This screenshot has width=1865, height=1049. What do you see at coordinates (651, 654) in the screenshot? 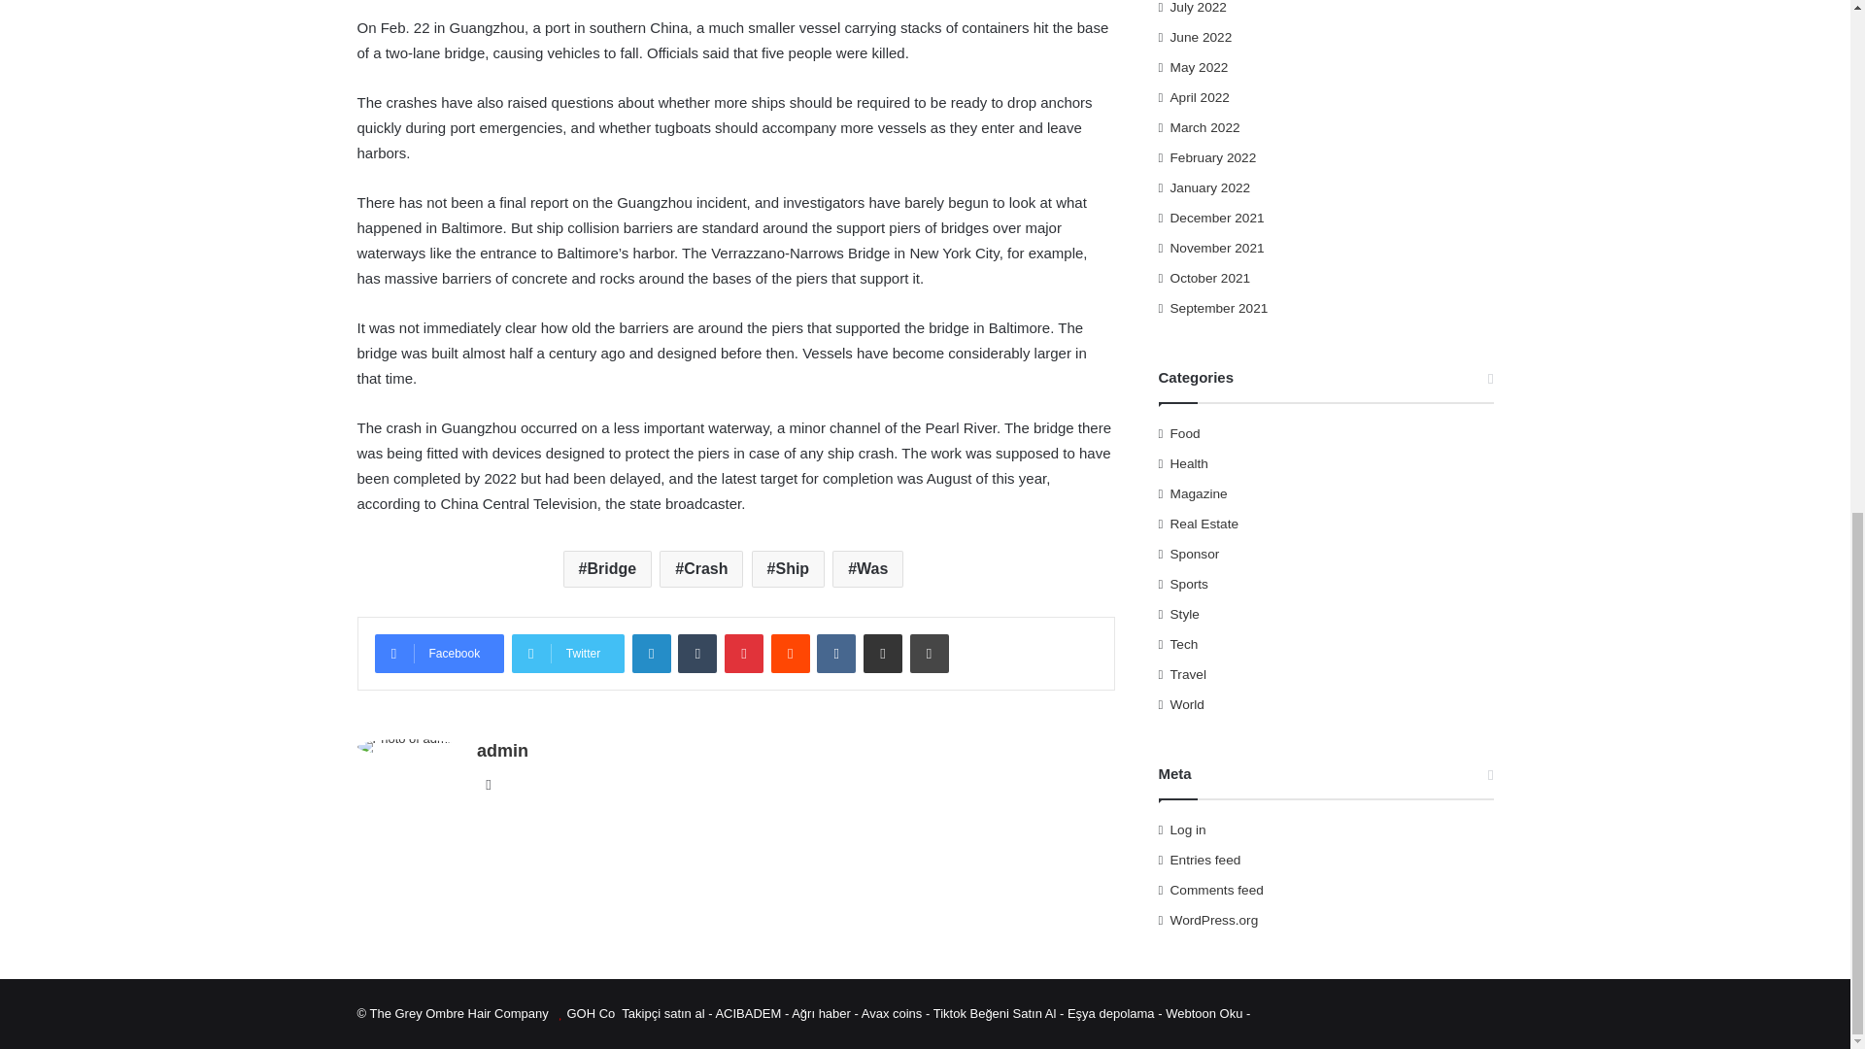
I see `LinkedIn` at bounding box center [651, 654].